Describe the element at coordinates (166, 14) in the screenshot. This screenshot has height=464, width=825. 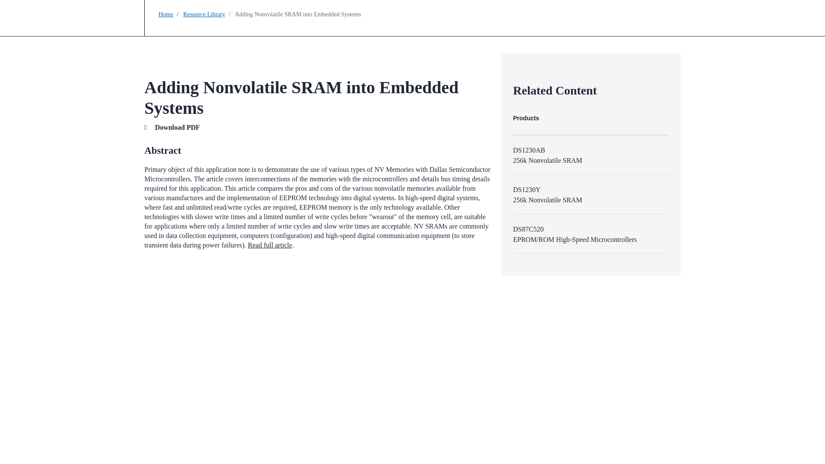
I see `Home` at that location.